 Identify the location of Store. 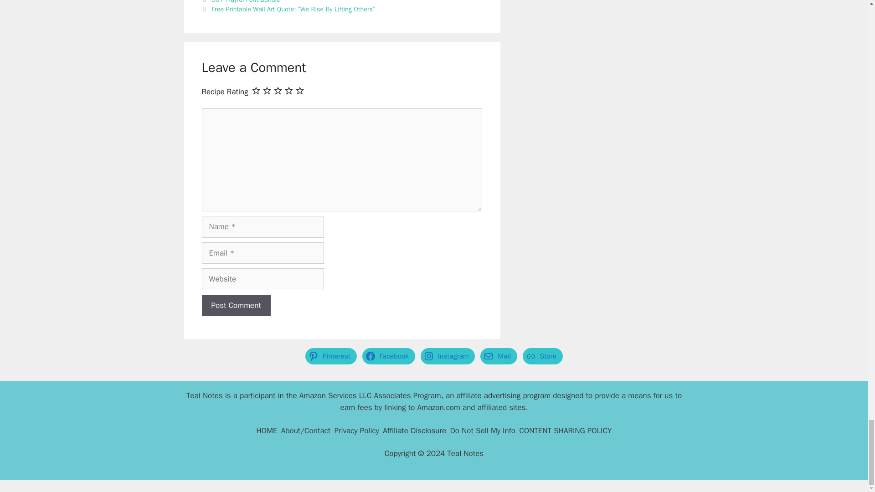
(542, 356).